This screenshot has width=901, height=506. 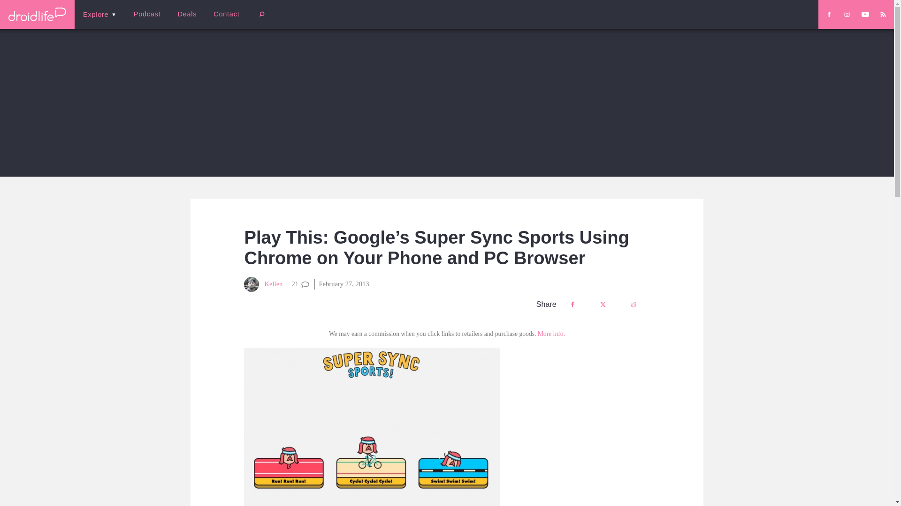 What do you see at coordinates (263, 284) in the screenshot?
I see `Kellen` at bounding box center [263, 284].